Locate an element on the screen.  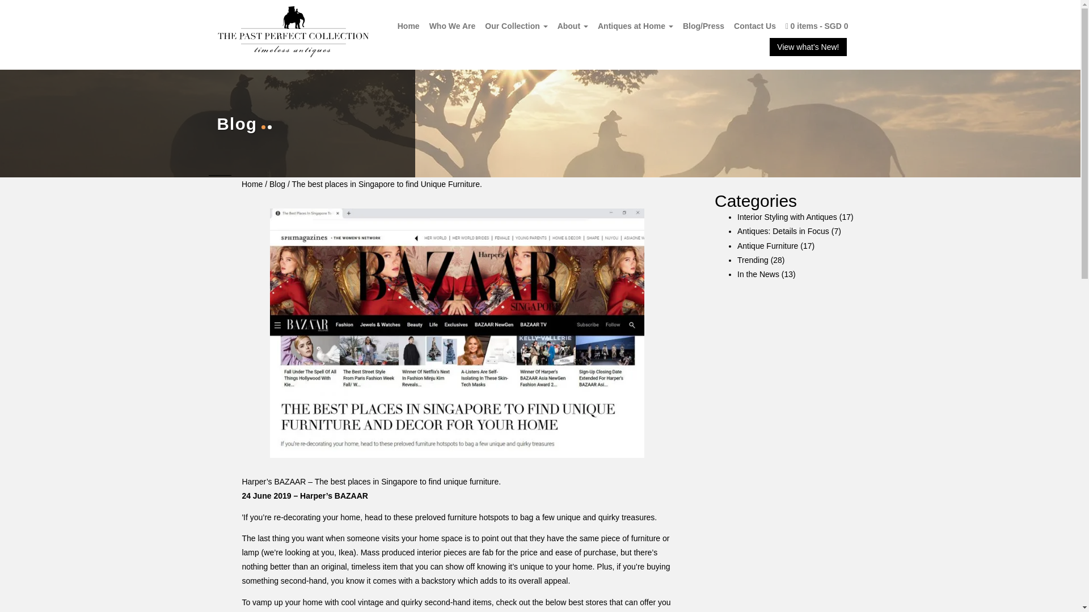
Contact Us is located at coordinates (755, 25).